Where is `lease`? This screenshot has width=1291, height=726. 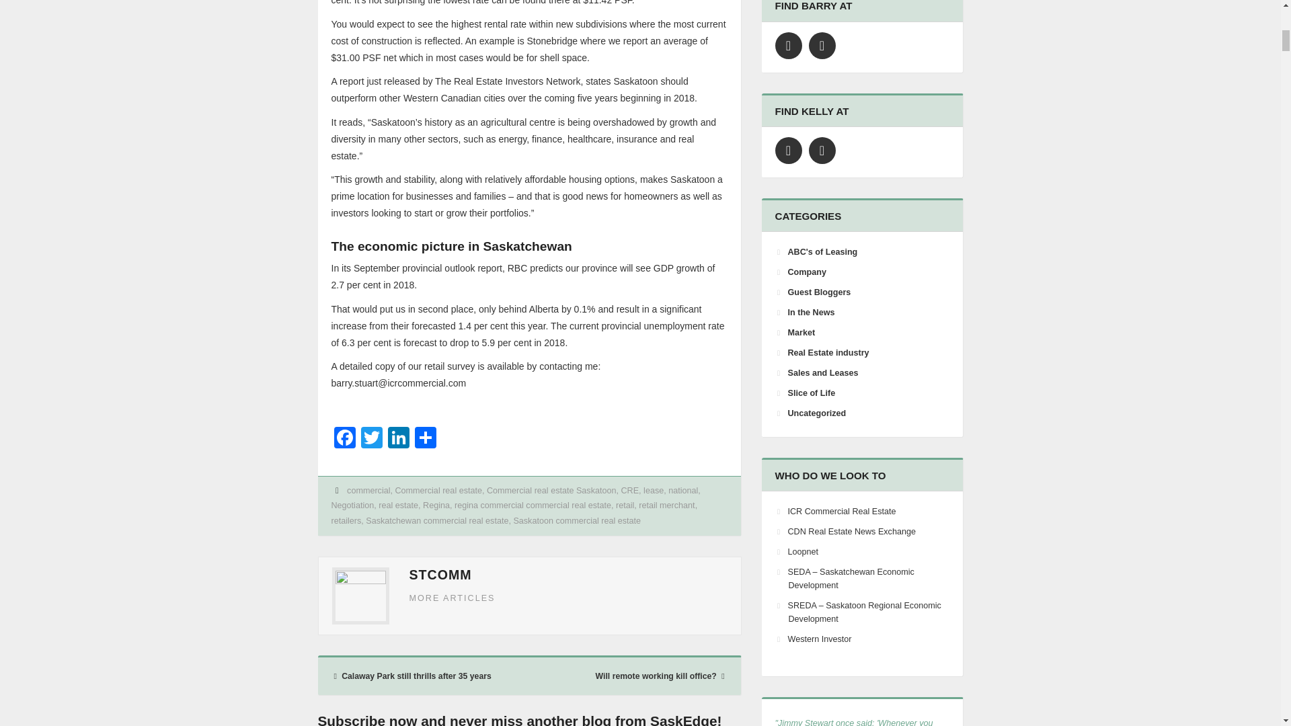
lease is located at coordinates (653, 490).